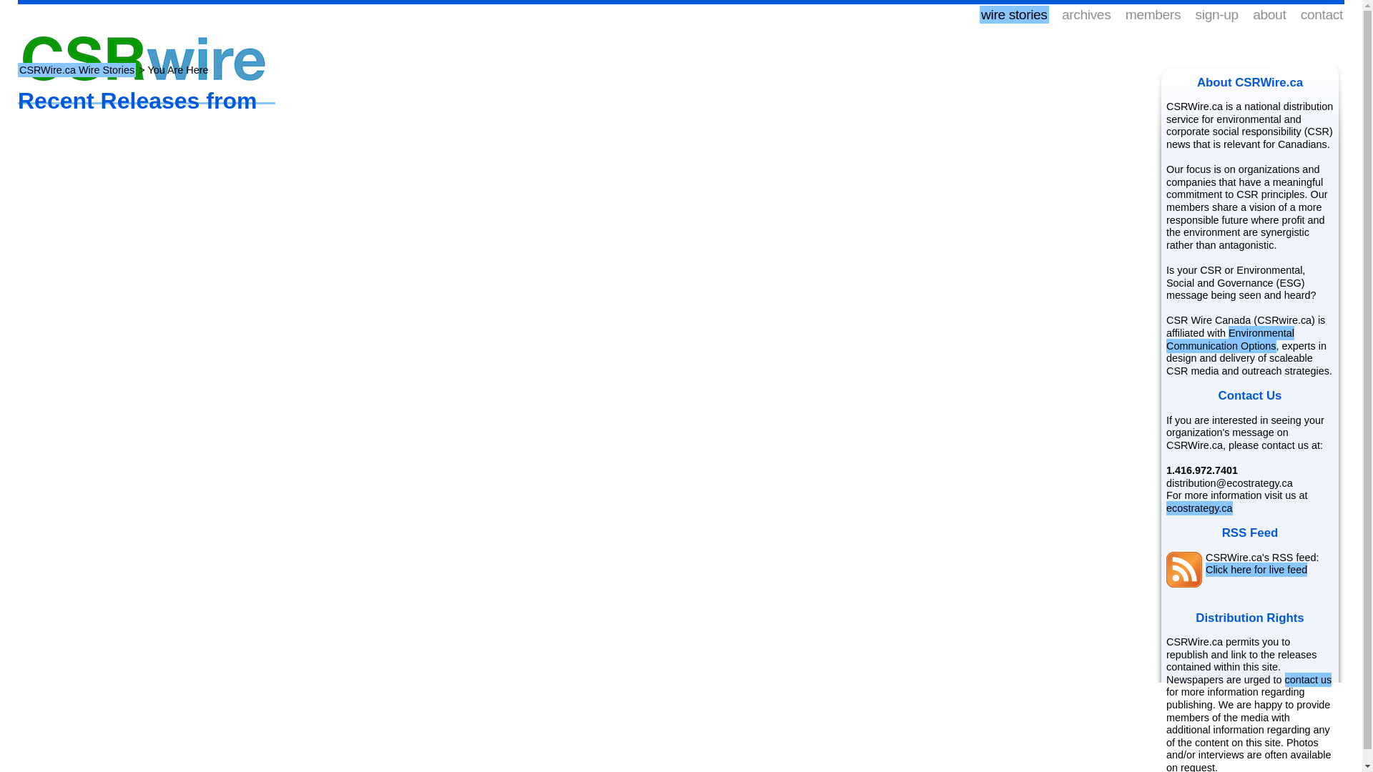  What do you see at coordinates (1256, 569) in the screenshot?
I see `Click here for live feed` at bounding box center [1256, 569].